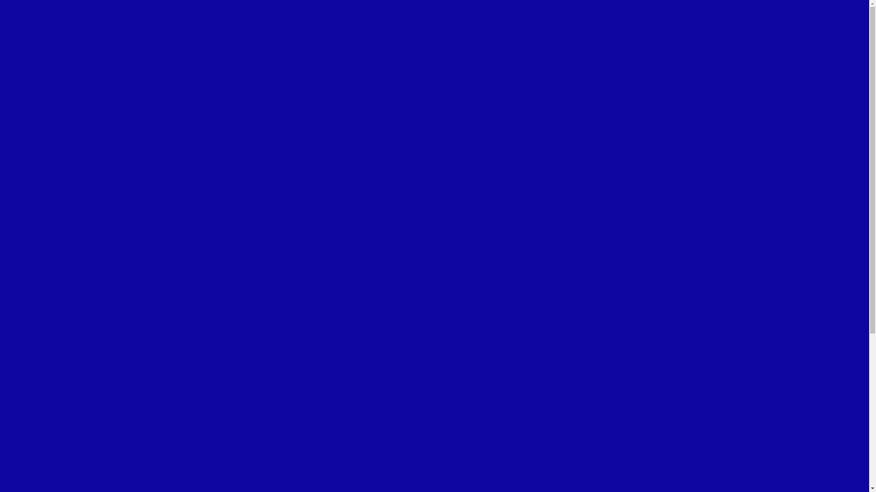  What do you see at coordinates (43, 93) in the screenshot?
I see `Mitgliedschaft` at bounding box center [43, 93].